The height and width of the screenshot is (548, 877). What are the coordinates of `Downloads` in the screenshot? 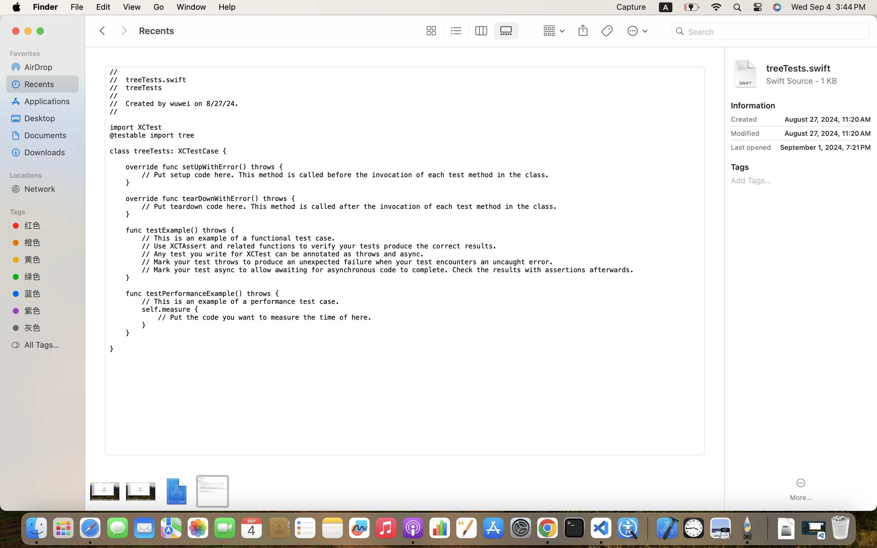 It's located at (49, 152).